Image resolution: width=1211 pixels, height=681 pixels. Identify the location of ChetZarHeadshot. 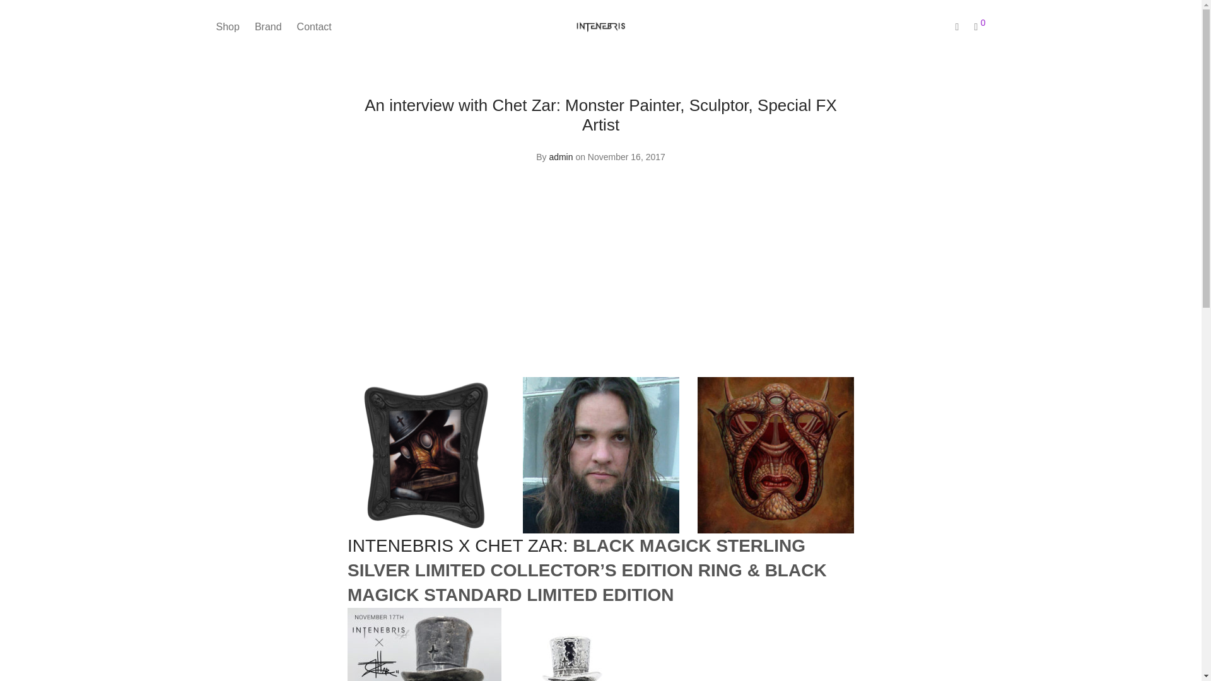
(601, 455).